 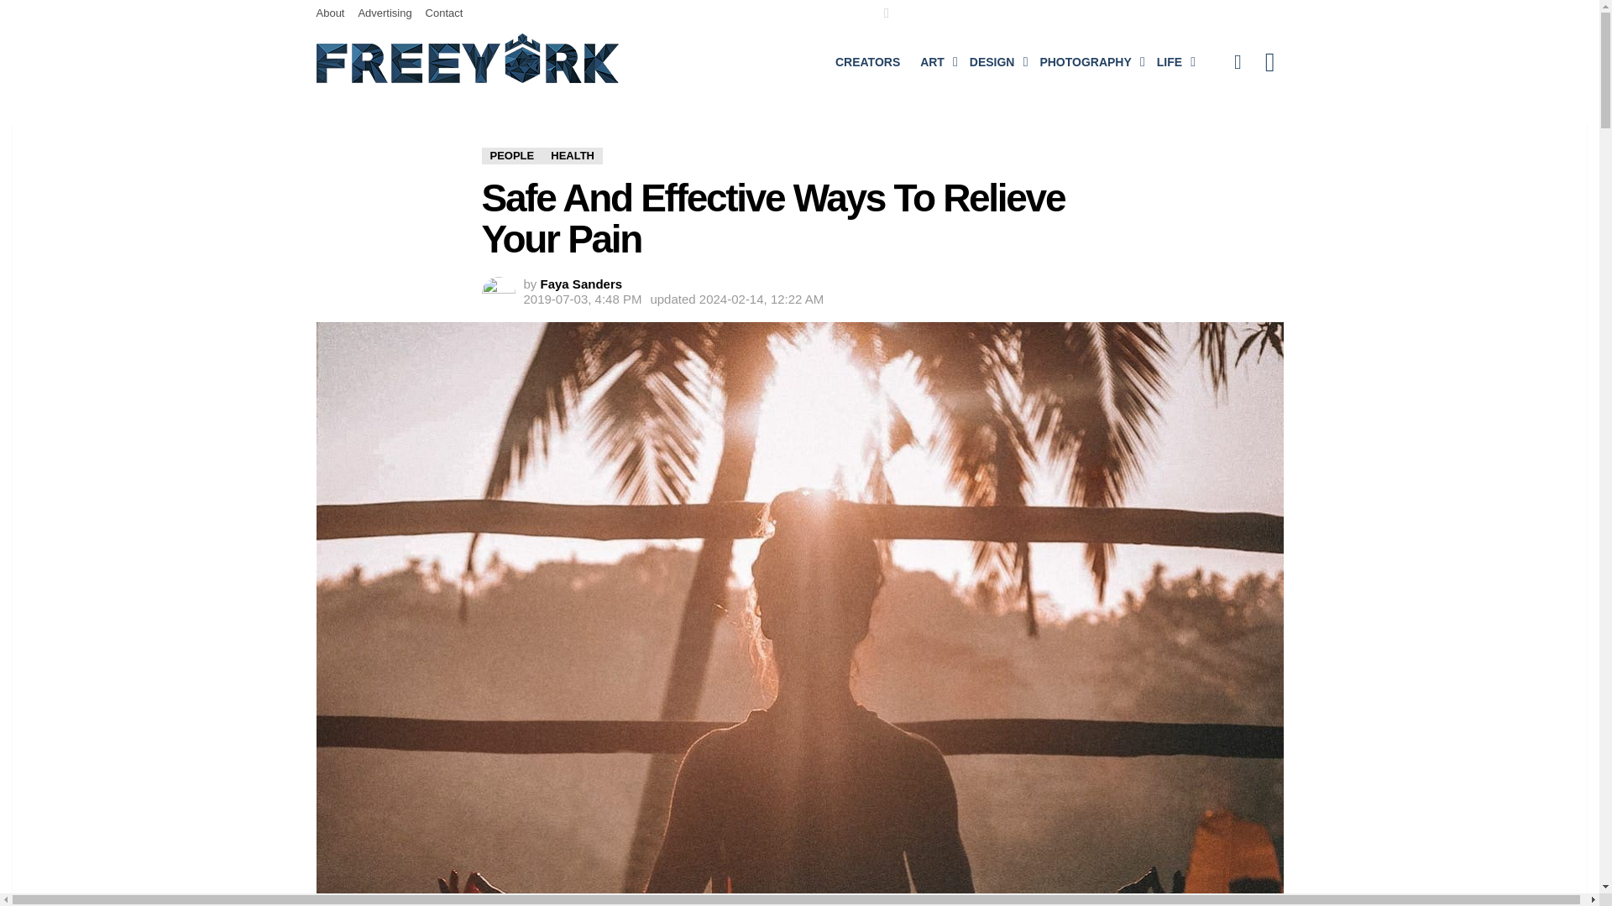 What do you see at coordinates (330, 13) in the screenshot?
I see `About` at bounding box center [330, 13].